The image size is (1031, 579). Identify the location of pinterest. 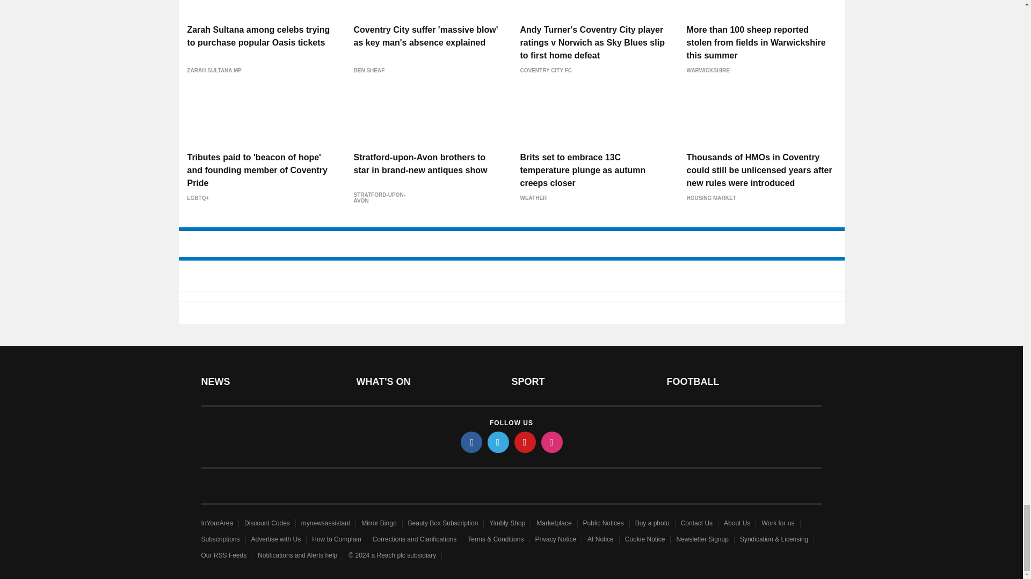
(525, 442).